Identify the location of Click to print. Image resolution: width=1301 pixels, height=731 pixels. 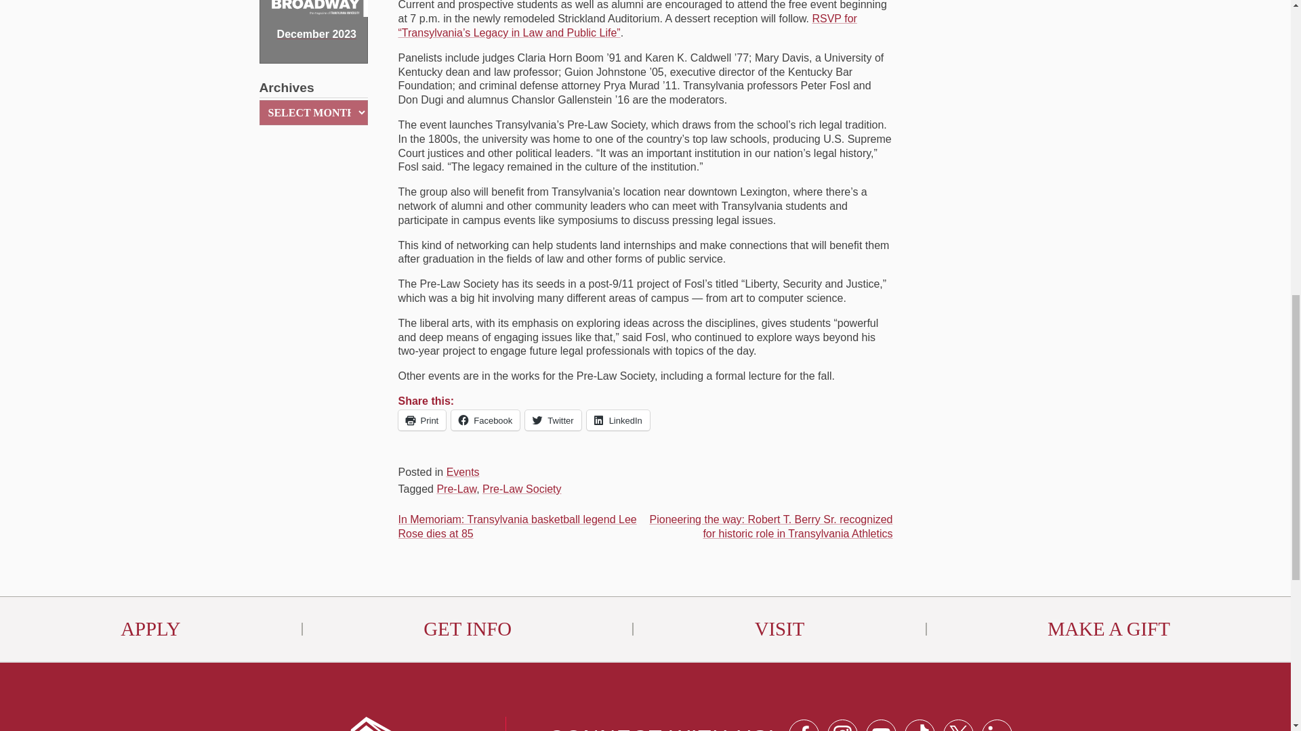
(421, 420).